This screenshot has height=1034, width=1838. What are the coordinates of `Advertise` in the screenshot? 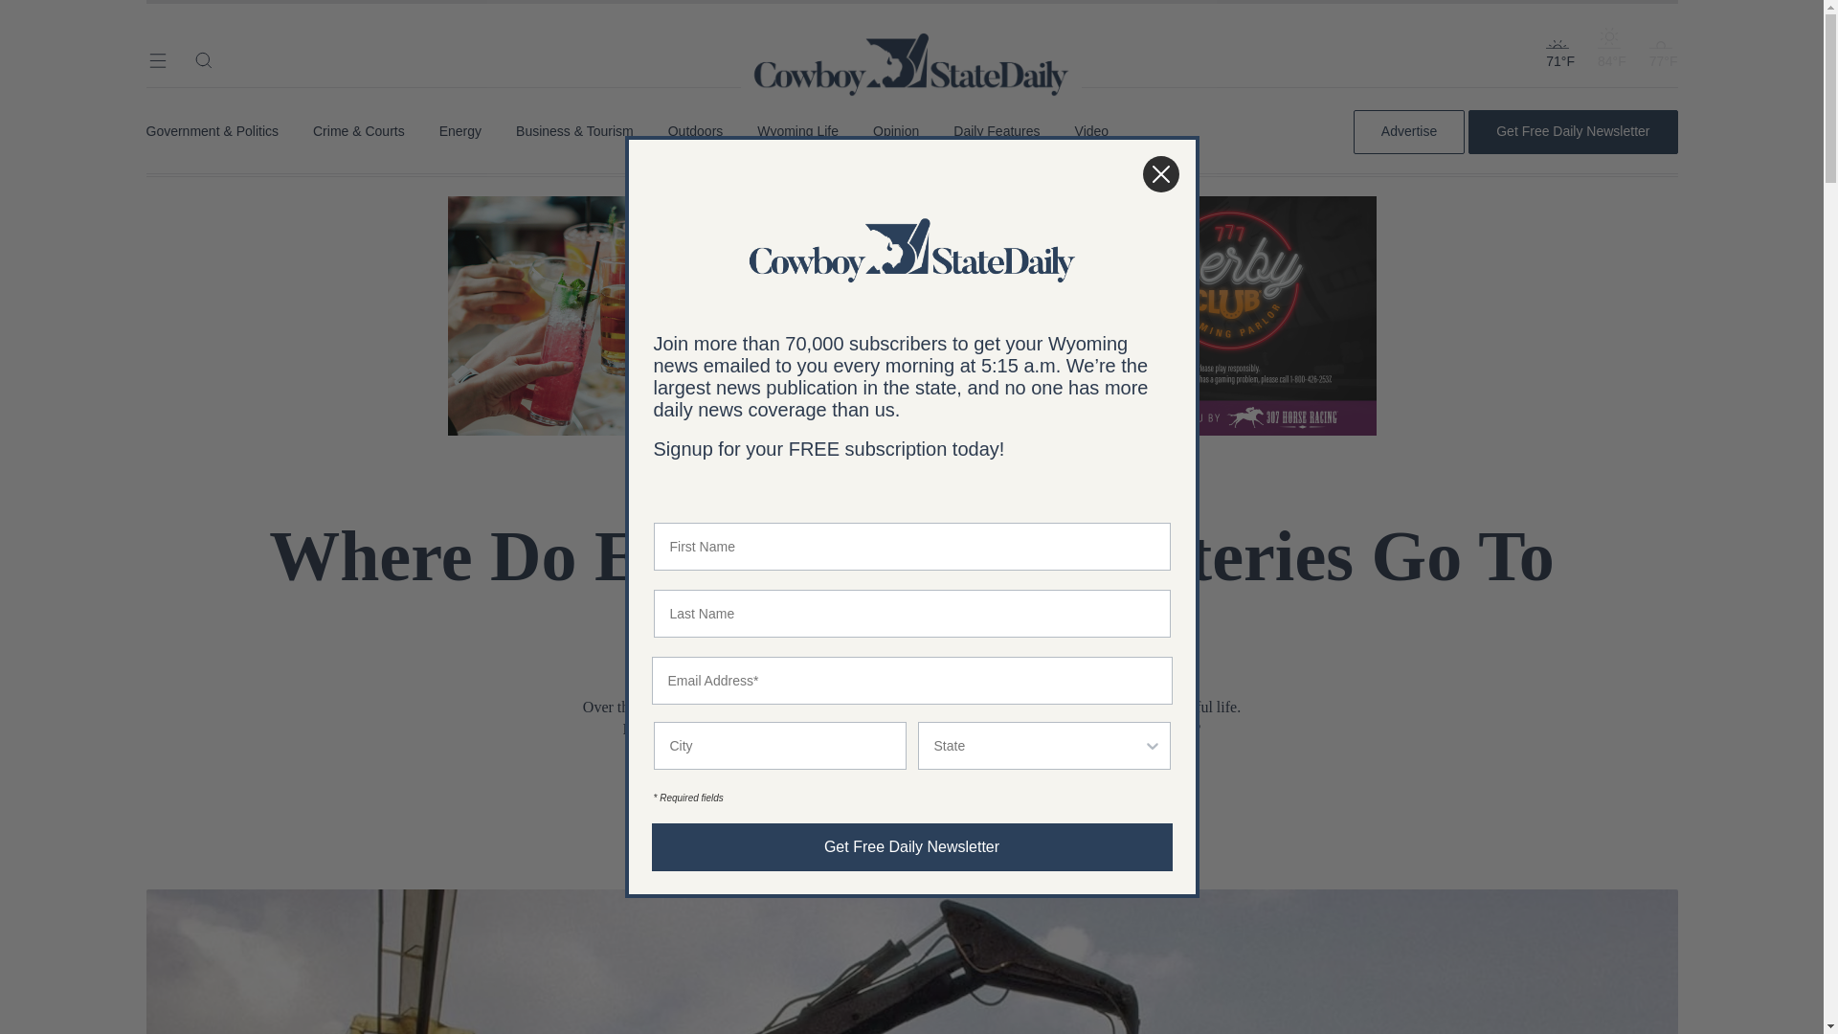 It's located at (1409, 131).